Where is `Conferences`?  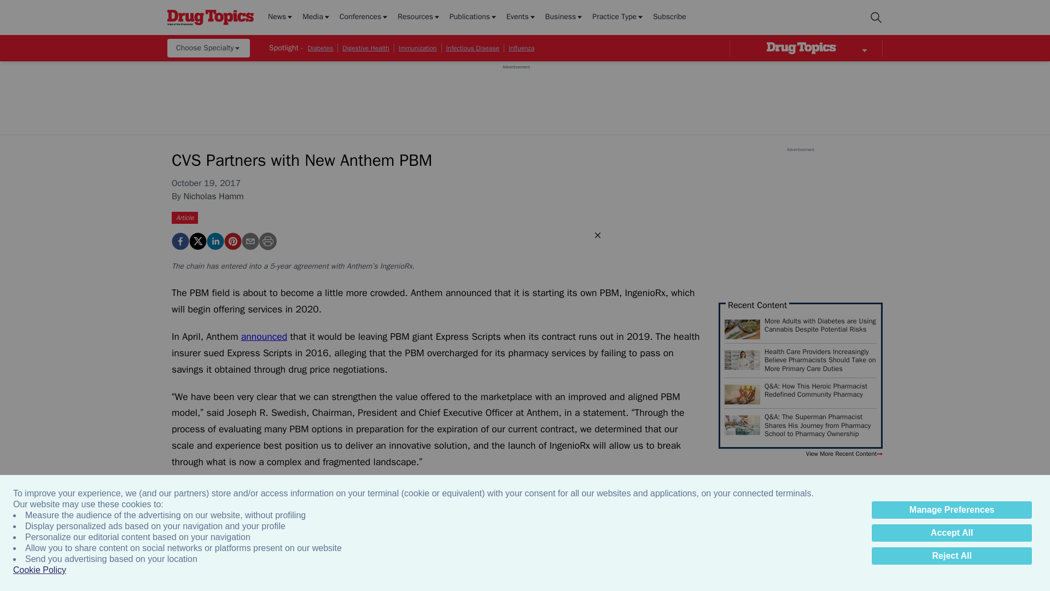
Conferences is located at coordinates (364, 18).